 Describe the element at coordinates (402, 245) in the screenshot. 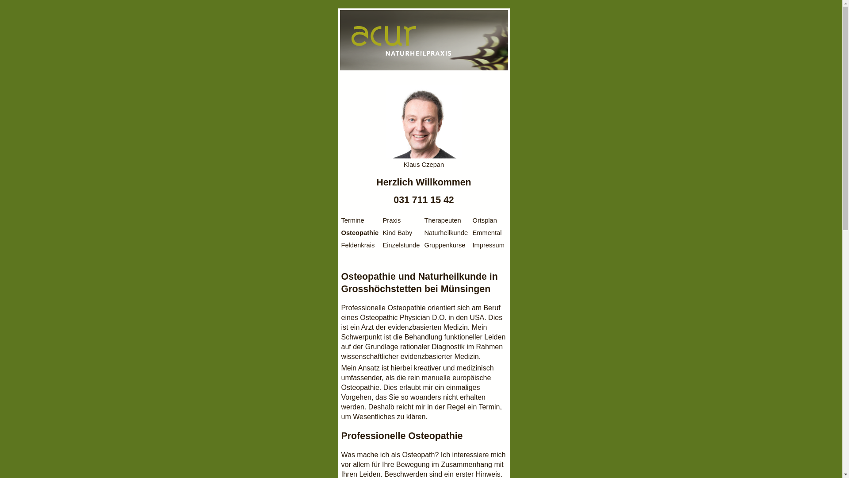

I see `Einzelstunde` at that location.